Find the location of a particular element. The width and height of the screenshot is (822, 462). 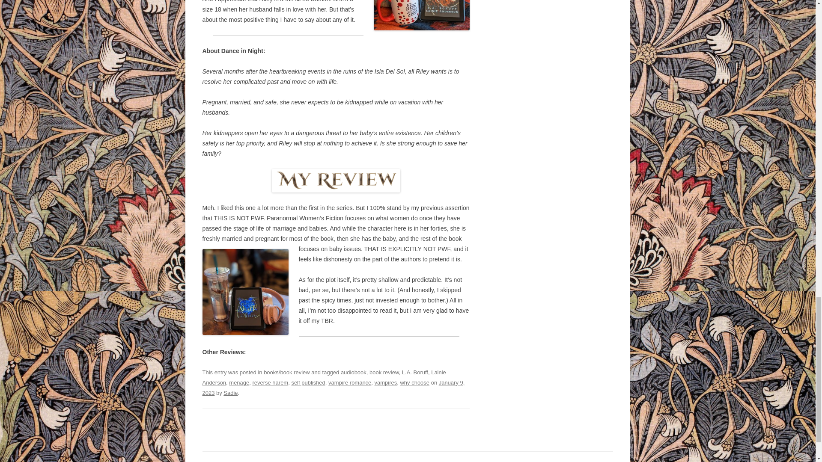

reverse harem is located at coordinates (270, 382).